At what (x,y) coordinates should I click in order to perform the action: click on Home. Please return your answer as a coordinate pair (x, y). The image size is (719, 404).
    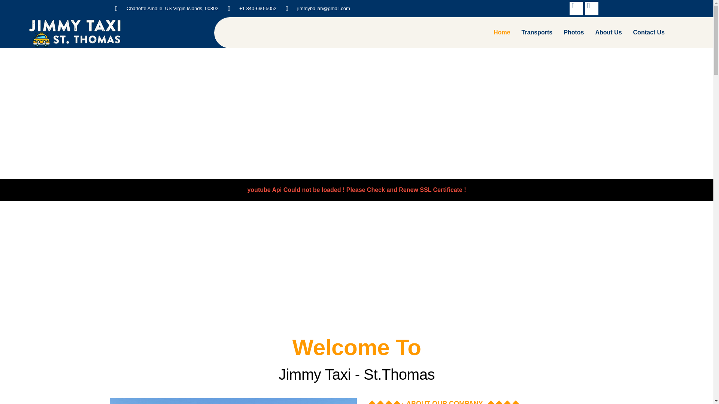
    Looking at the image, I should click on (502, 33).